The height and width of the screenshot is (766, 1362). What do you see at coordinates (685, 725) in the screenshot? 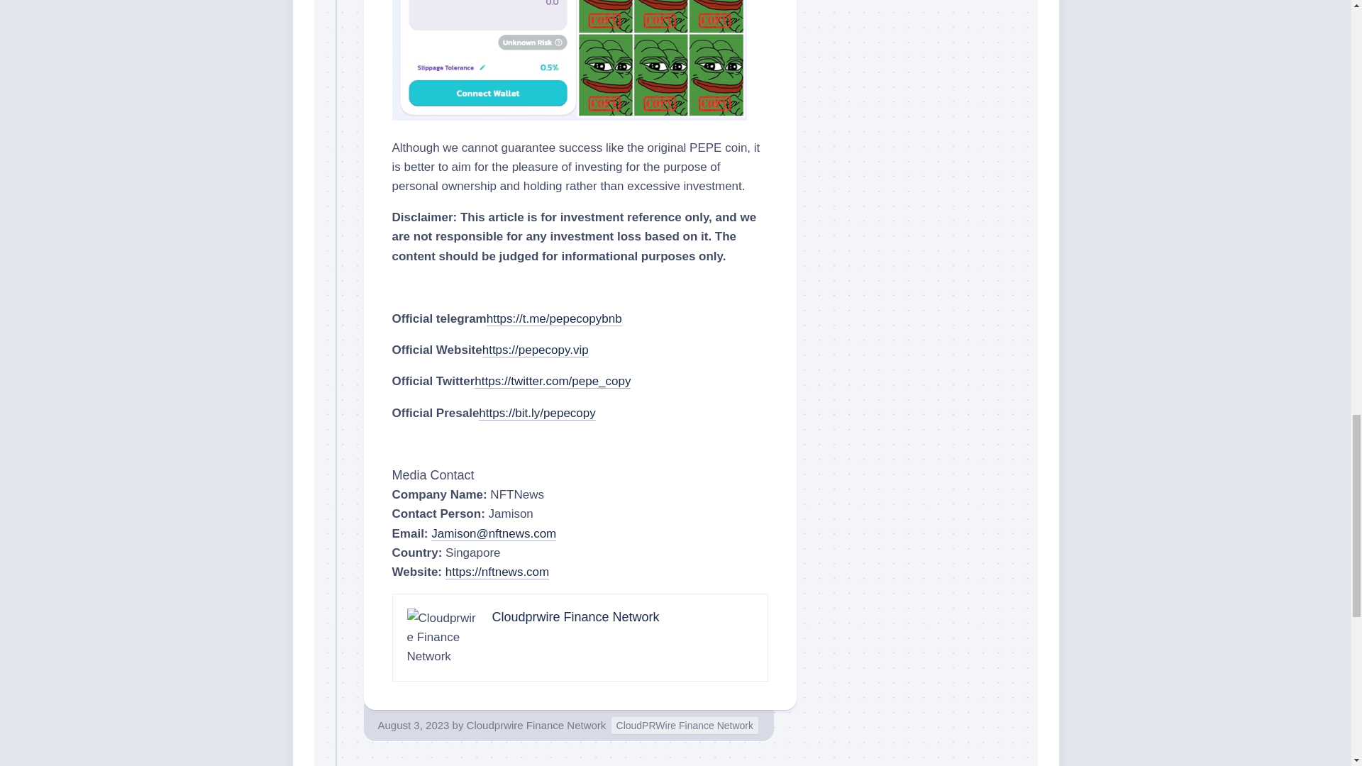
I see `CloudPRWire Finance Network` at bounding box center [685, 725].